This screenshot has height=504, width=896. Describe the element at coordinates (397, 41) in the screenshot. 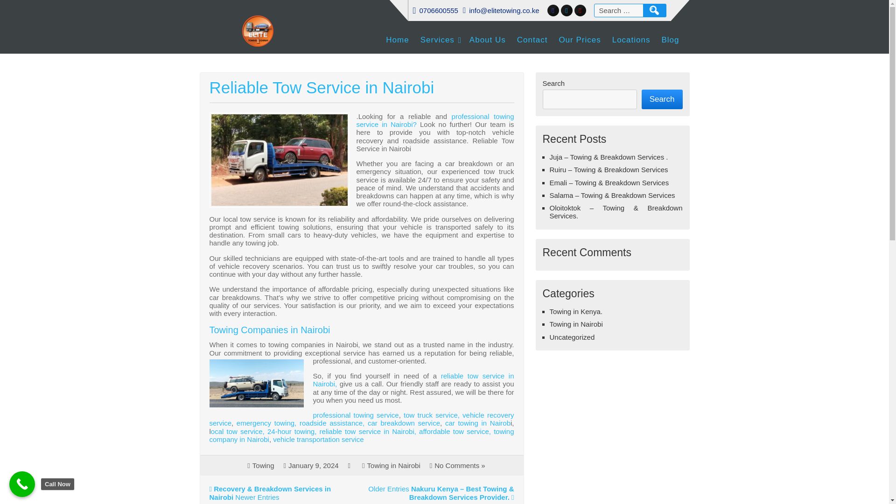

I see `Home` at that location.